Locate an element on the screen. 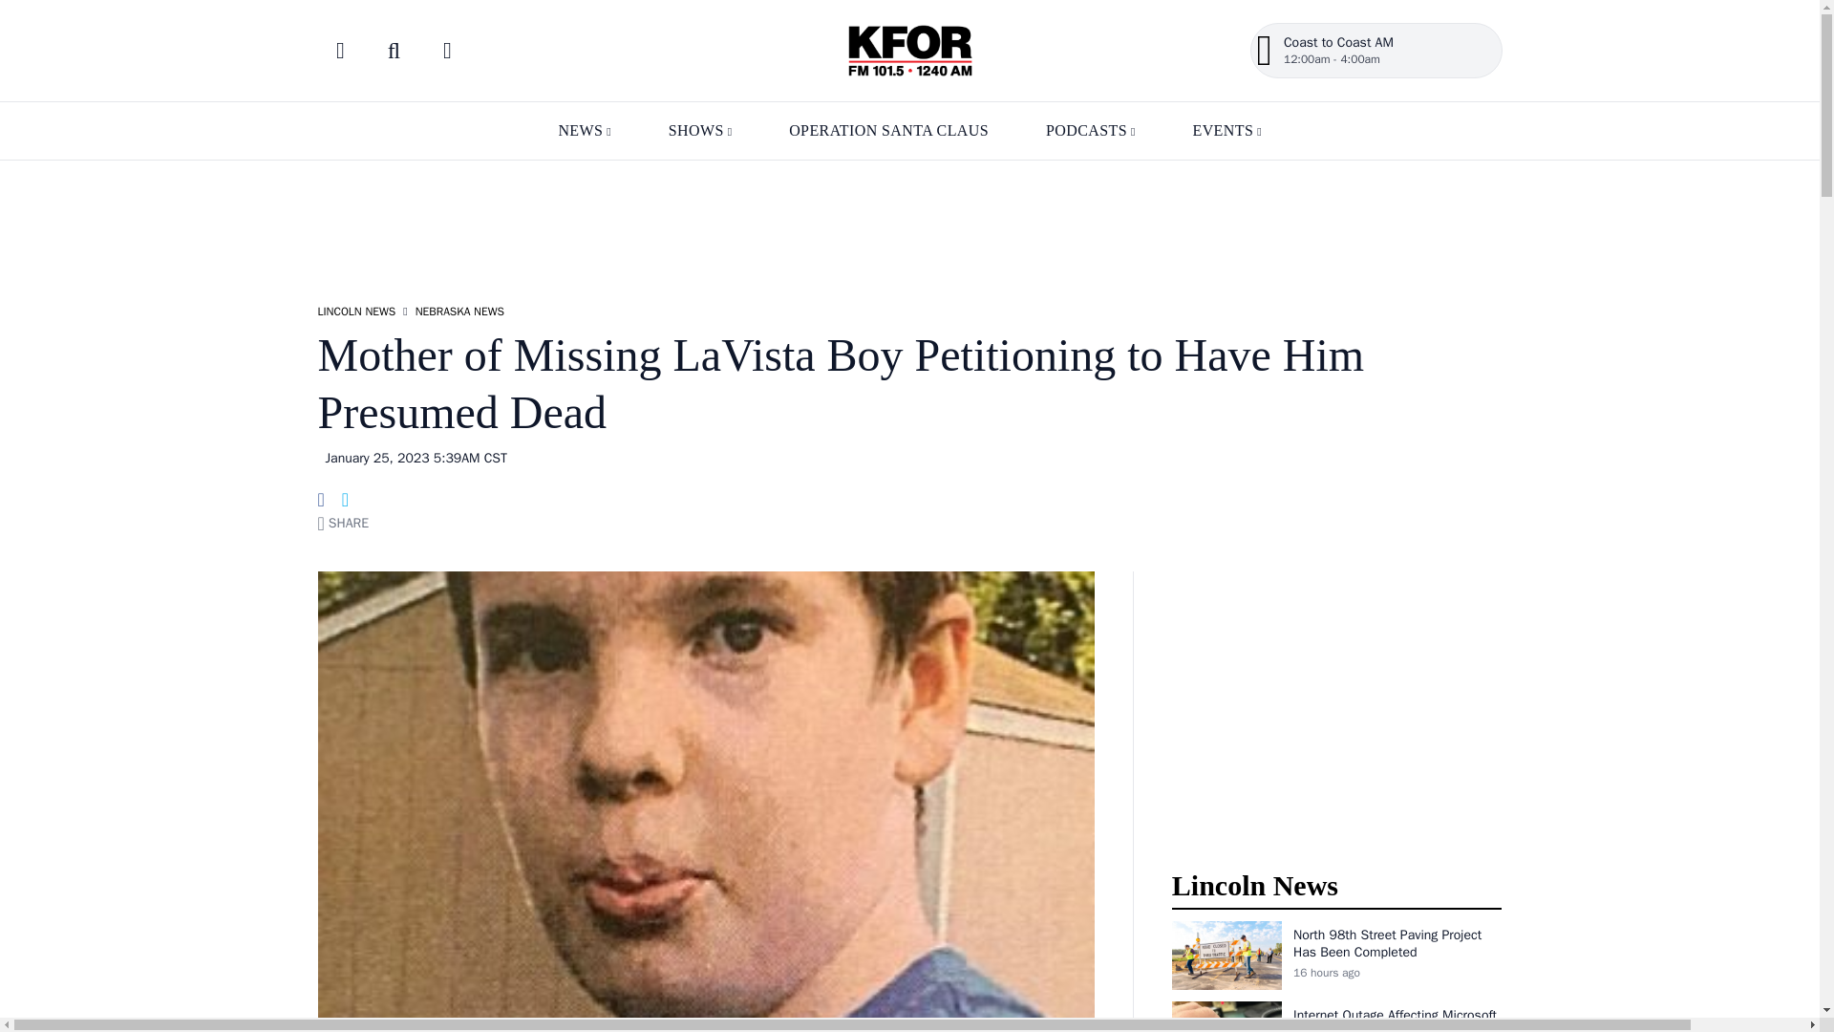 This screenshot has height=1032, width=1834. 3rd party ad content is located at coordinates (1336, 709).